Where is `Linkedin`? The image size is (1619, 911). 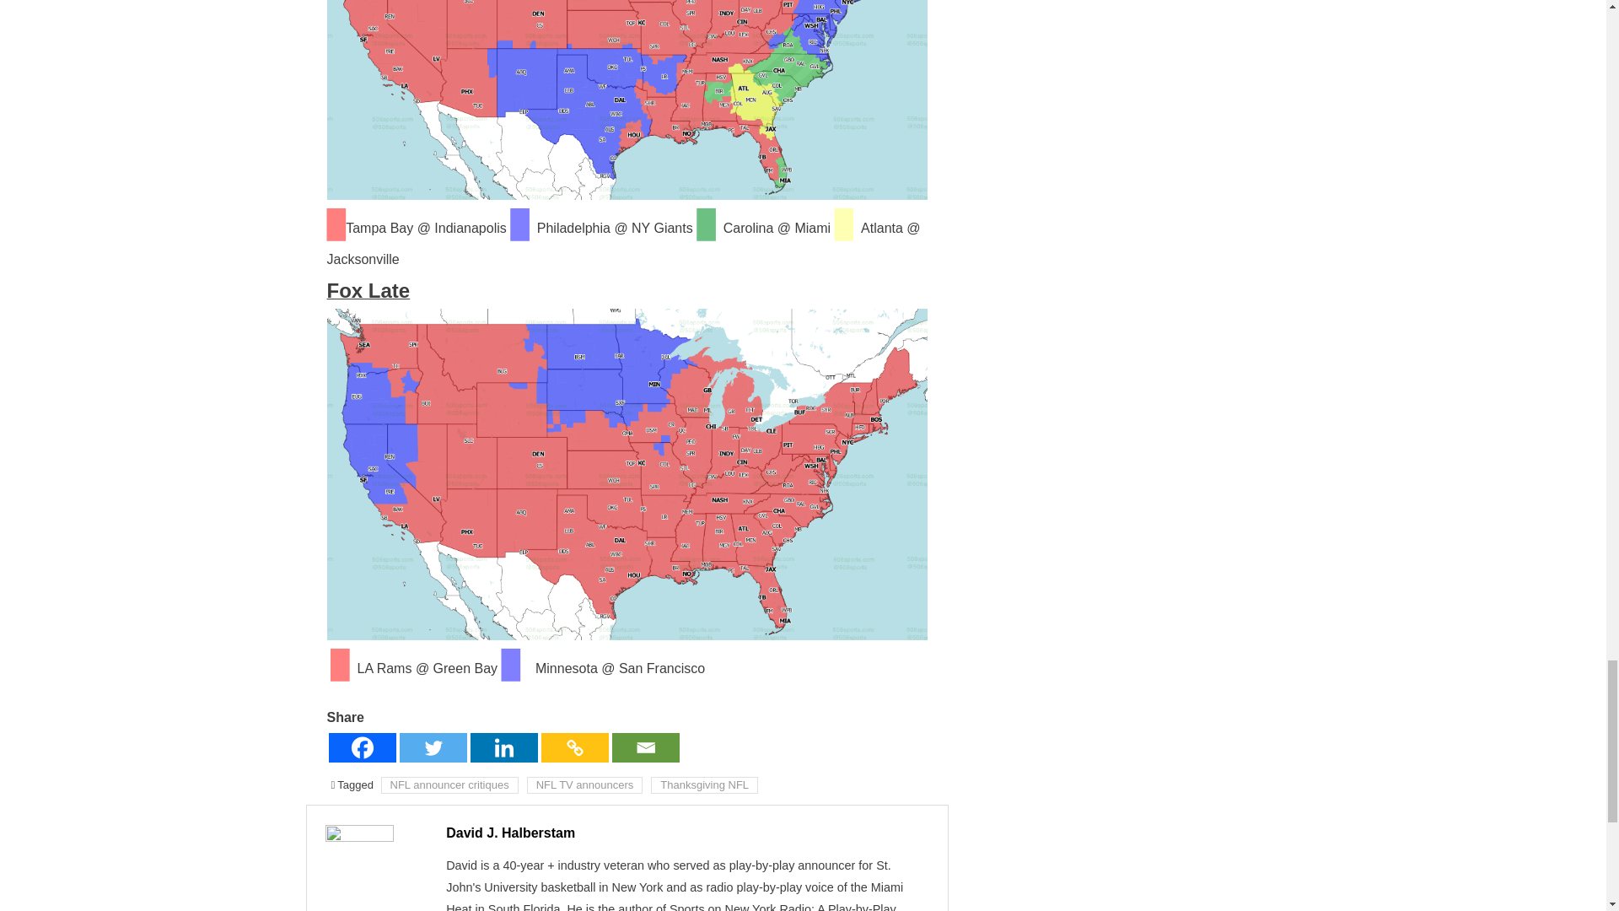
Linkedin is located at coordinates (504, 747).